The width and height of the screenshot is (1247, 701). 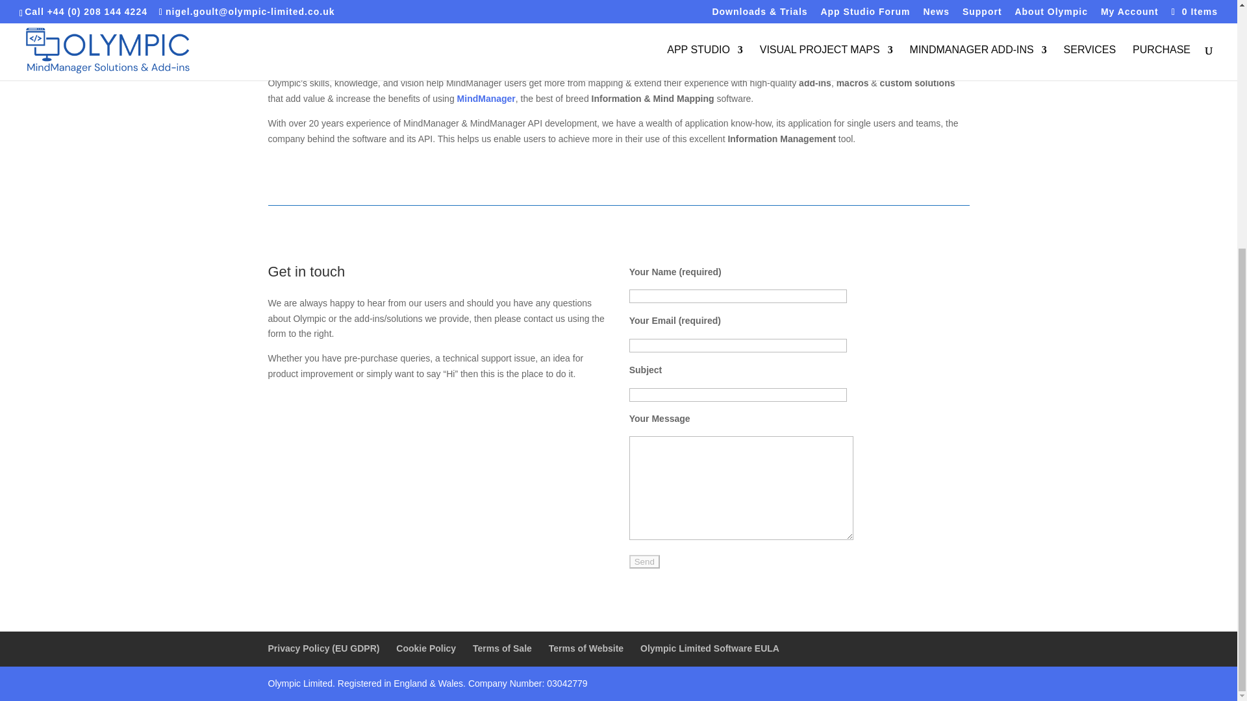 I want to click on Send, so click(x=644, y=561).